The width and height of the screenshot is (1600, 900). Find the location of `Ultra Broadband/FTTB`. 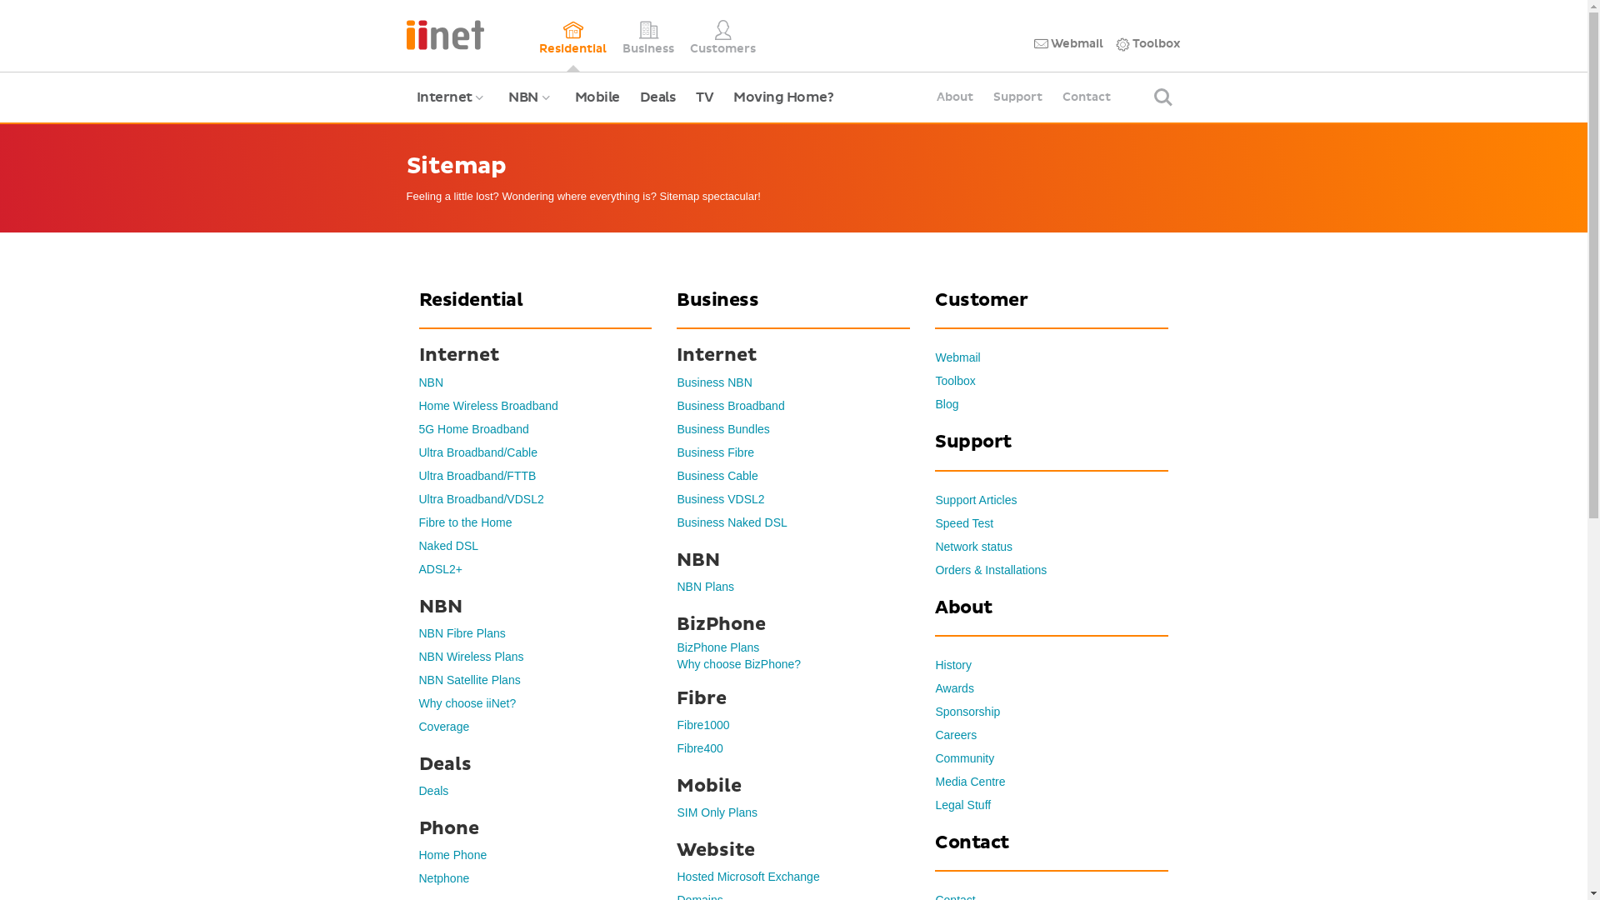

Ultra Broadband/FTTB is located at coordinates (477, 476).